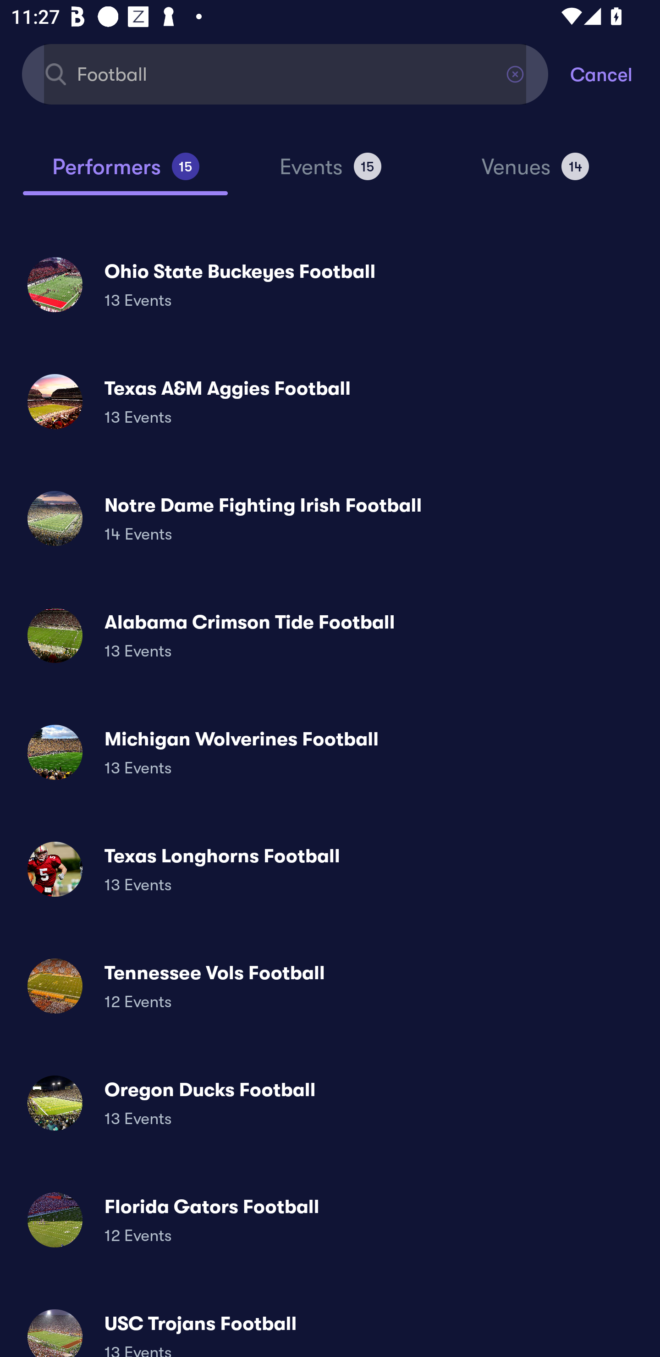  I want to click on Notre Dame Fighting Irish Football 14 Events, so click(330, 518).